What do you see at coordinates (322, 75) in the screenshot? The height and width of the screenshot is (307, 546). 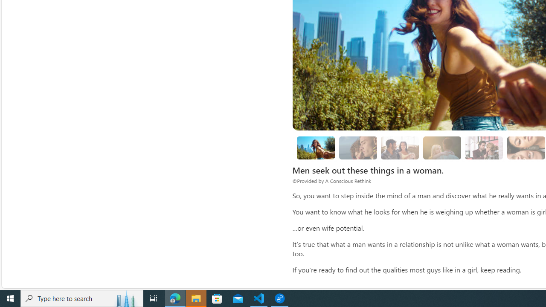 I see `See more` at bounding box center [322, 75].